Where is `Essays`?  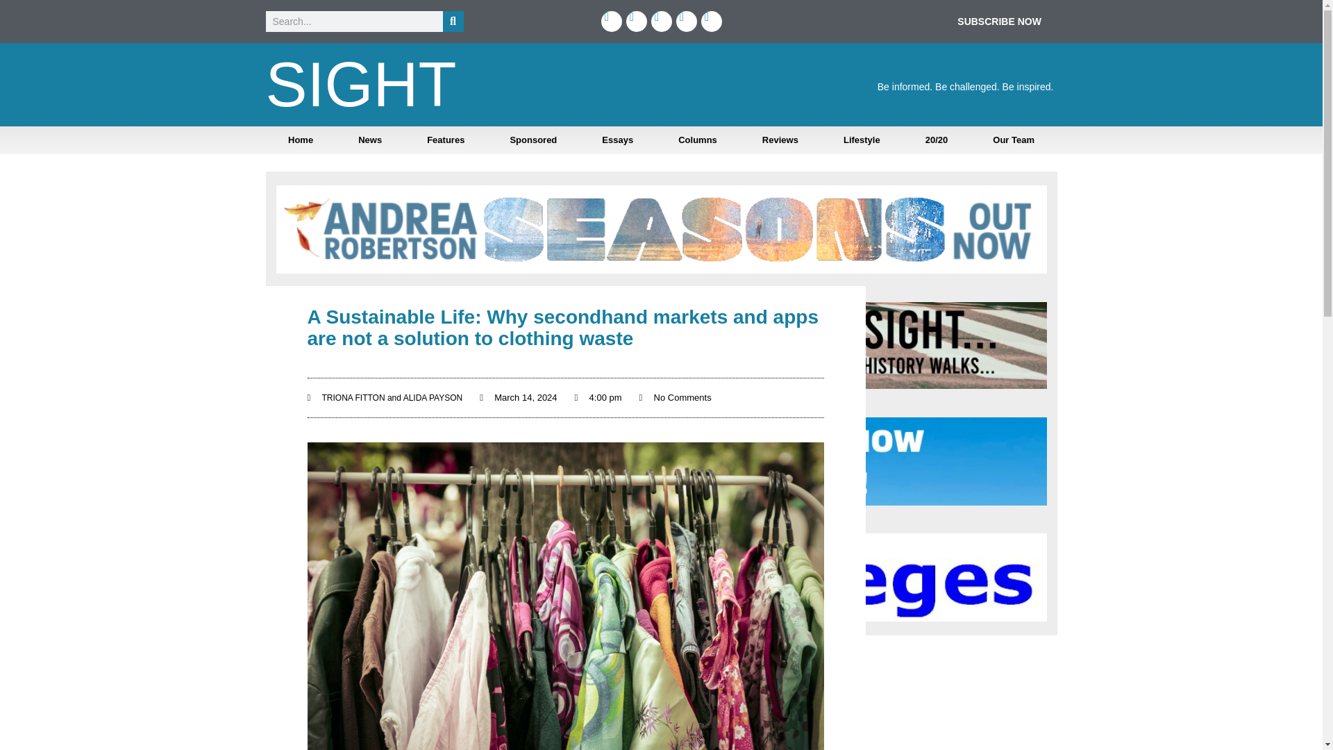 Essays is located at coordinates (618, 140).